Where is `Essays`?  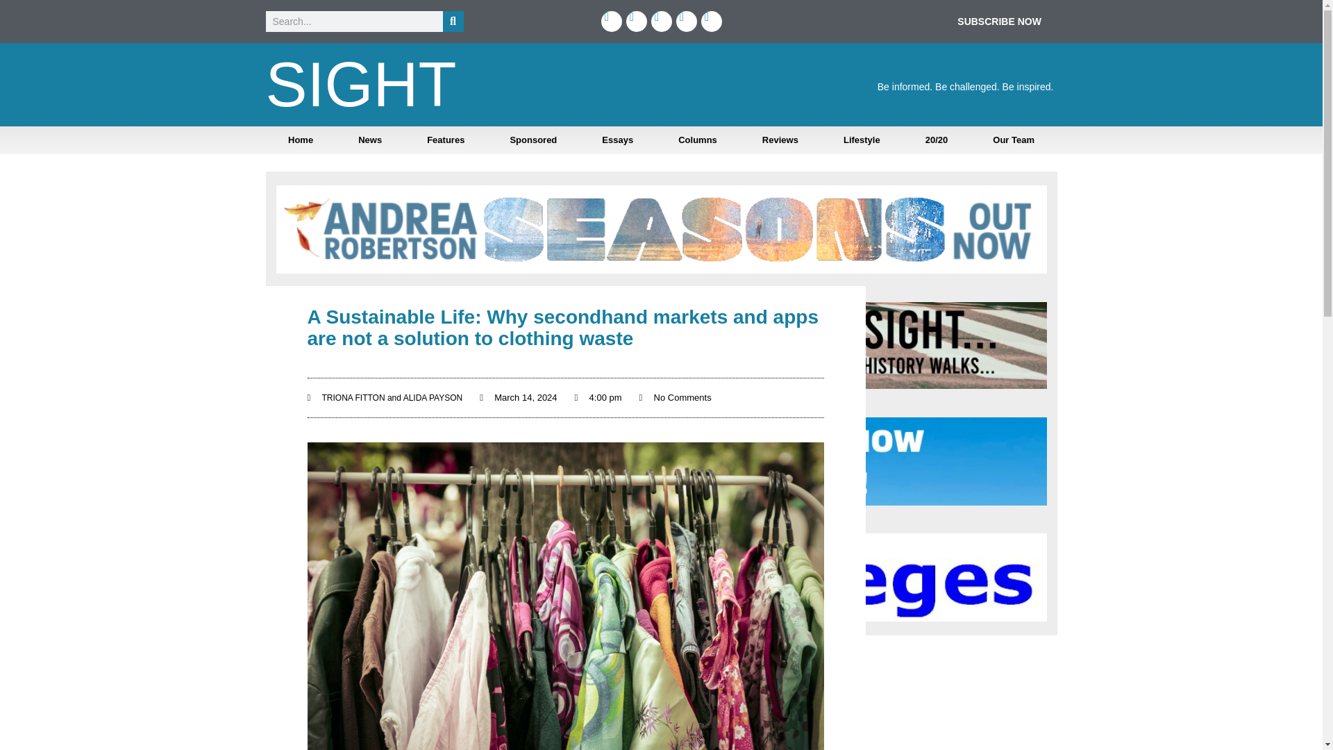 Essays is located at coordinates (618, 140).